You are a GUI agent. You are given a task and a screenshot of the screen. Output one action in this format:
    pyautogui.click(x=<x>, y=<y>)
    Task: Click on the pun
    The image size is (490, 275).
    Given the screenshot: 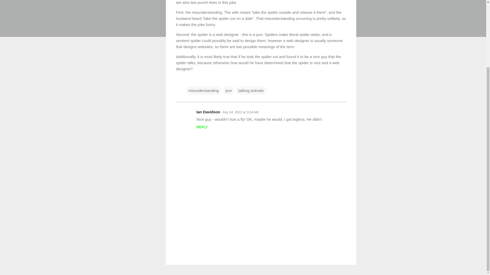 What is the action you would take?
    pyautogui.click(x=228, y=91)
    